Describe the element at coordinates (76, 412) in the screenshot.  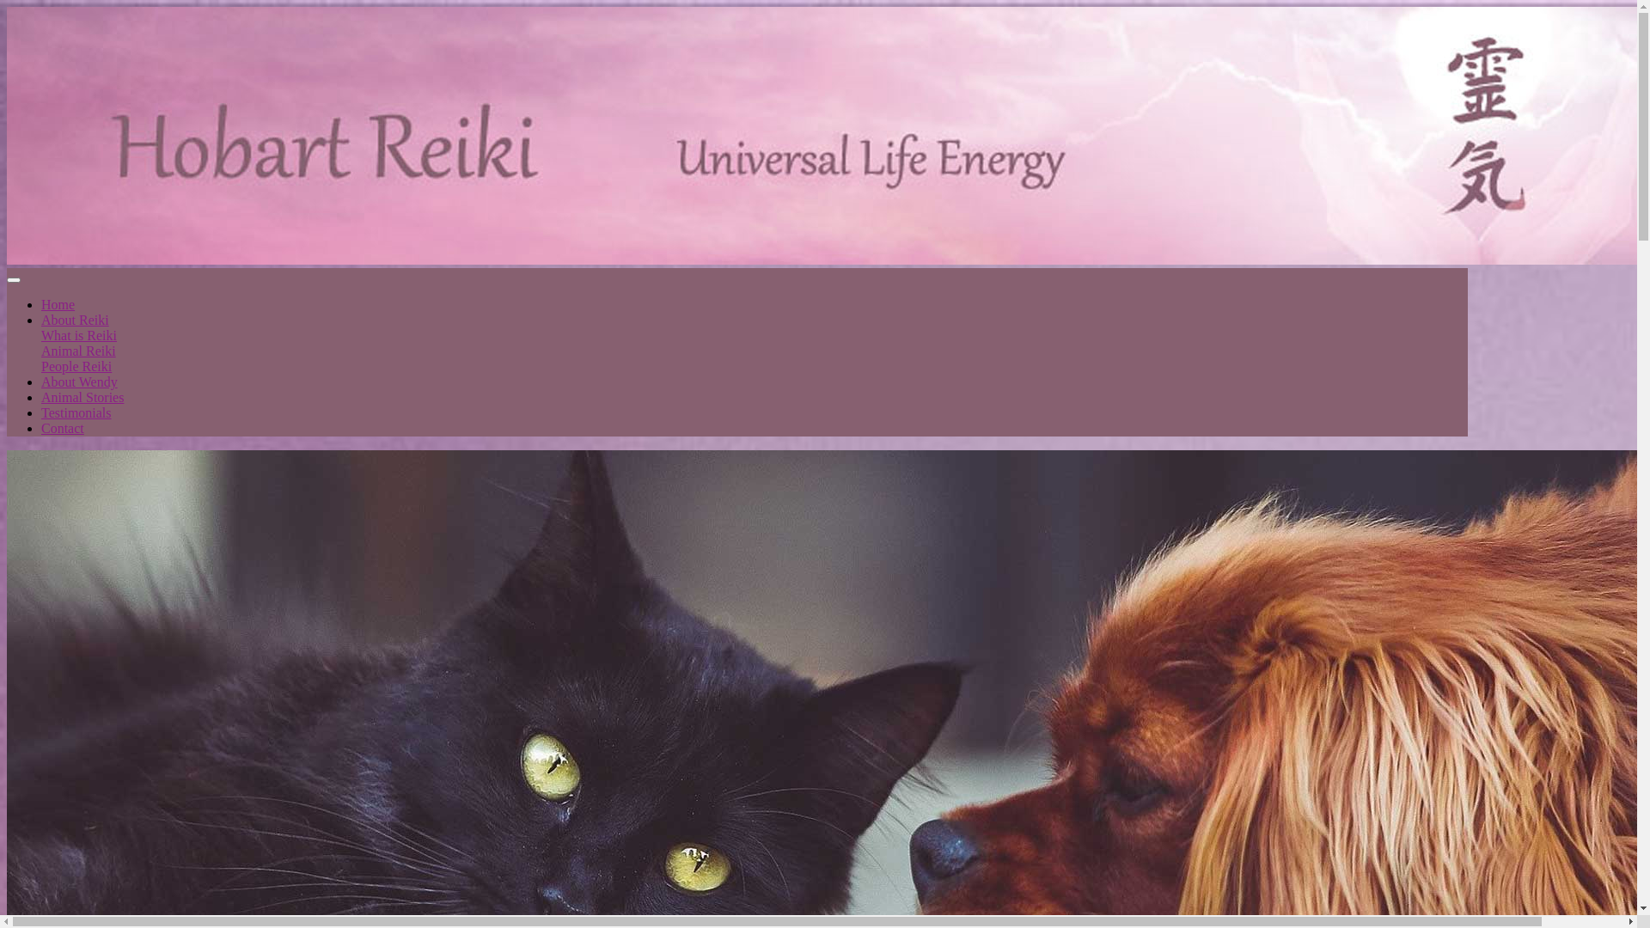
I see `Testimonials` at that location.